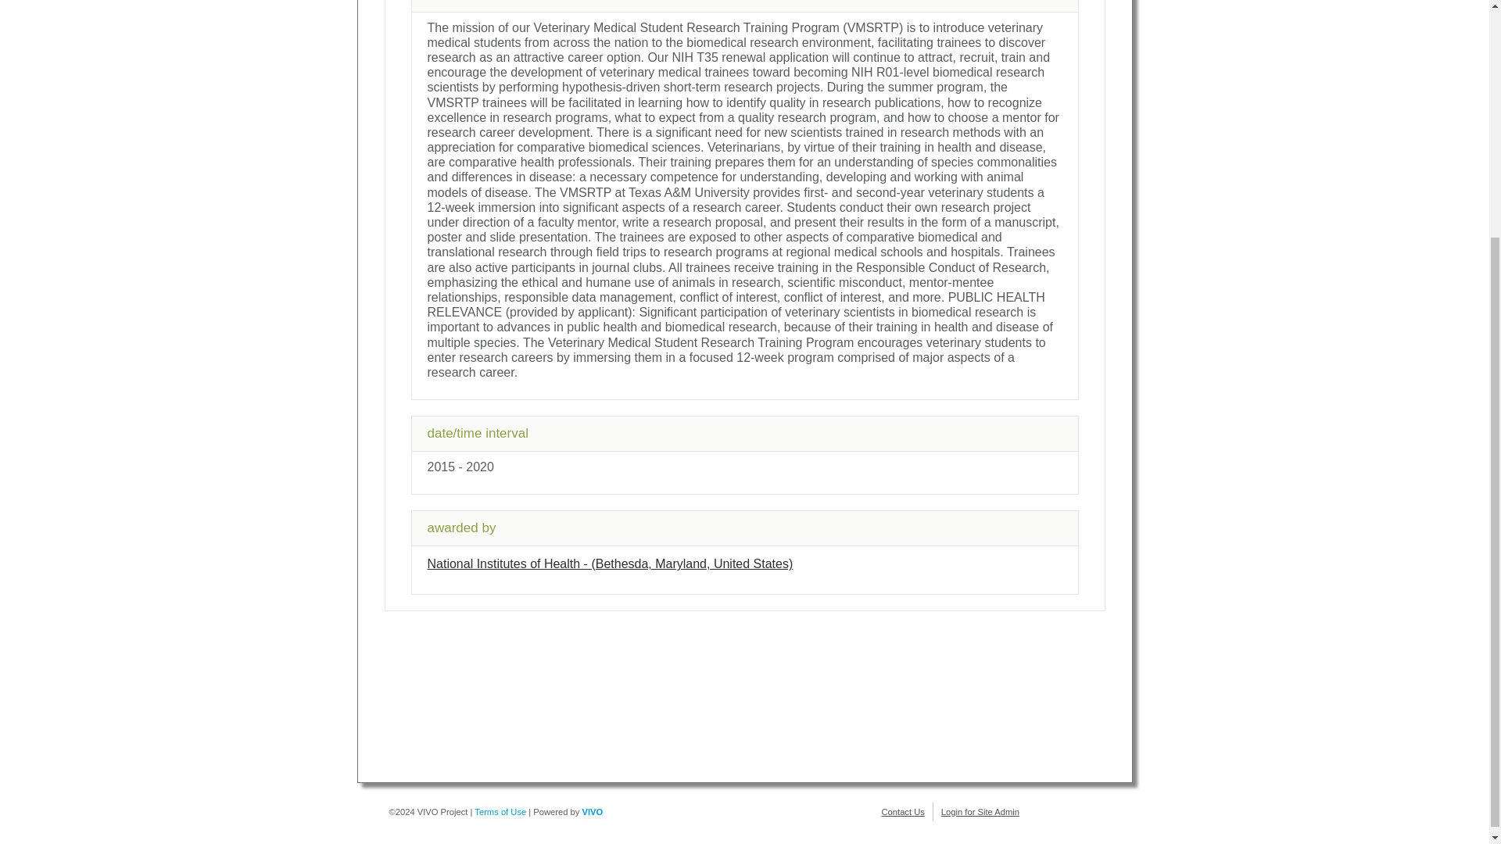 This screenshot has width=1501, height=844. What do you see at coordinates (593, 811) in the screenshot?
I see `Powered by VIVO` at bounding box center [593, 811].